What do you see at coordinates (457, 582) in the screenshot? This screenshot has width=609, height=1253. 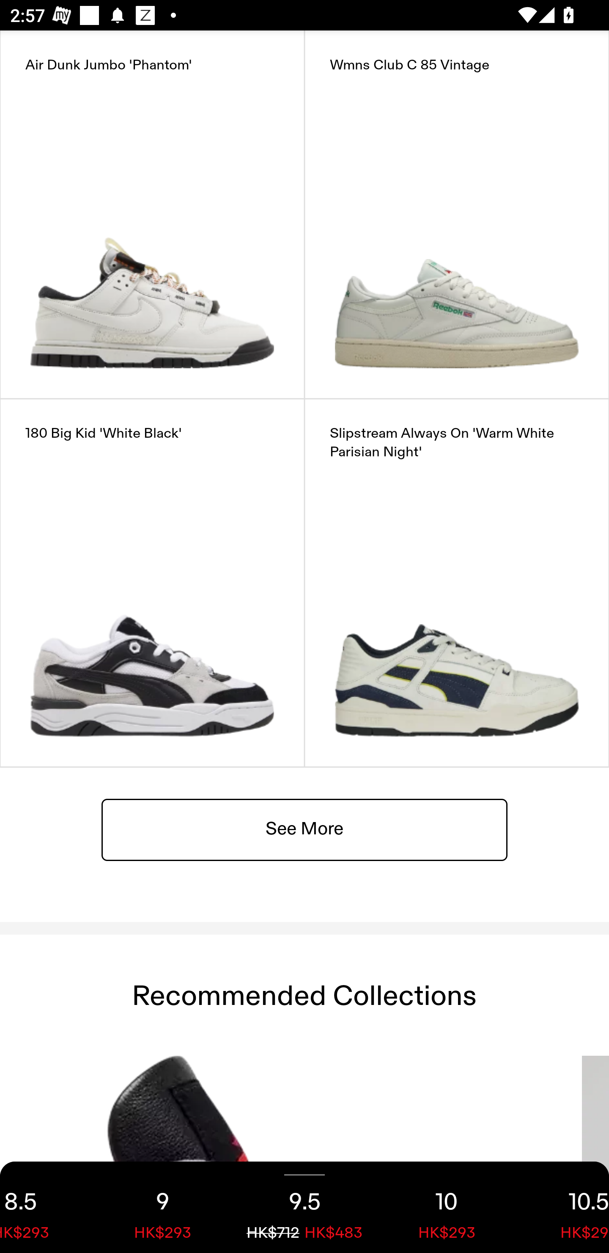 I see `Slipstream Always On 'Warm White Parisian Night'` at bounding box center [457, 582].